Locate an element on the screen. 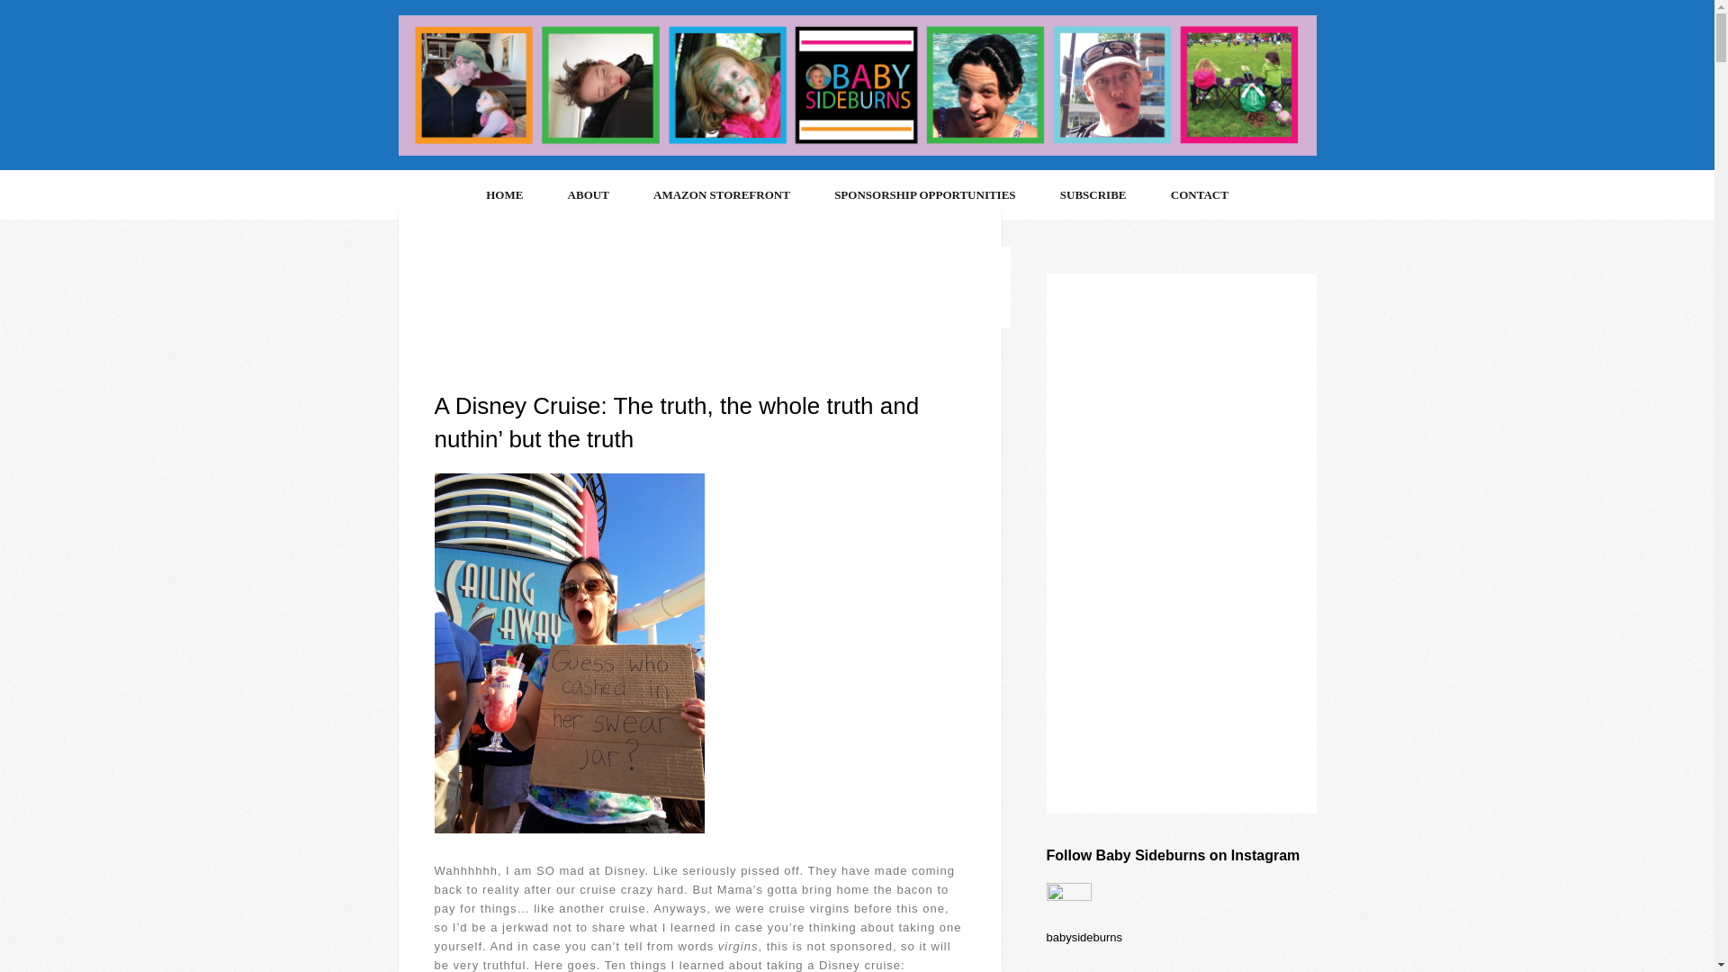 The width and height of the screenshot is (1728, 972). SUBSCRIBE is located at coordinates (1093, 195).